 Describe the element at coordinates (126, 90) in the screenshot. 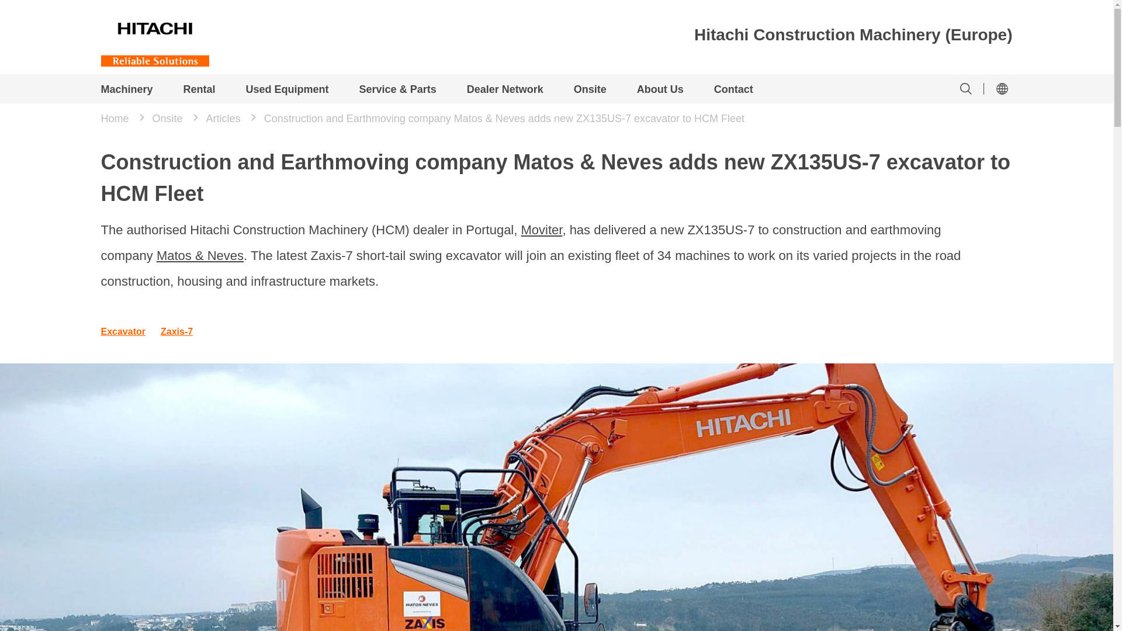

I see `Machinery` at that location.